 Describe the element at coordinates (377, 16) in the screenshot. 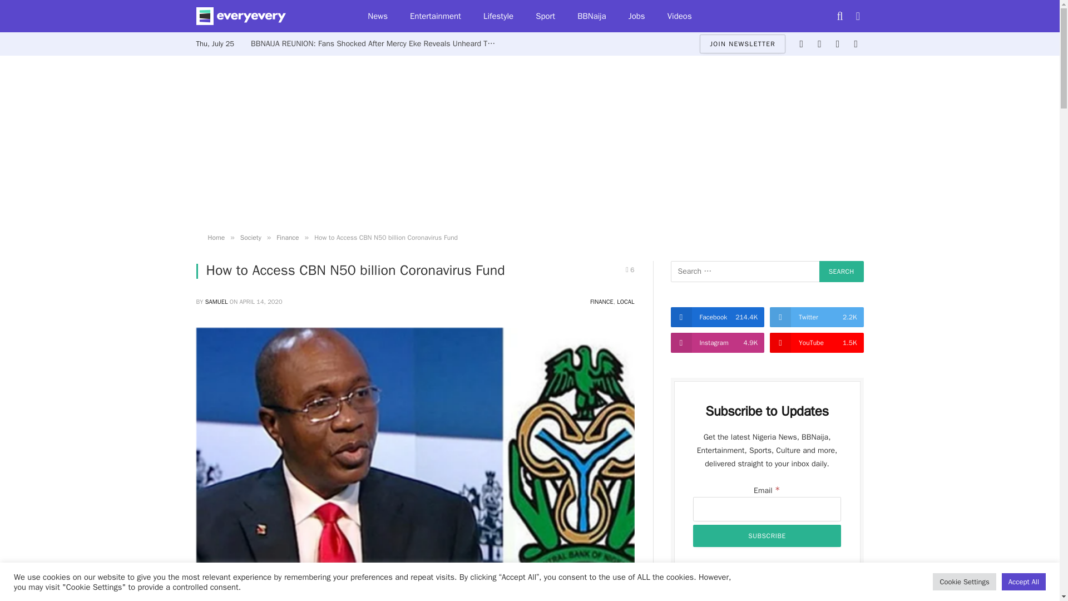

I see `news` at that location.